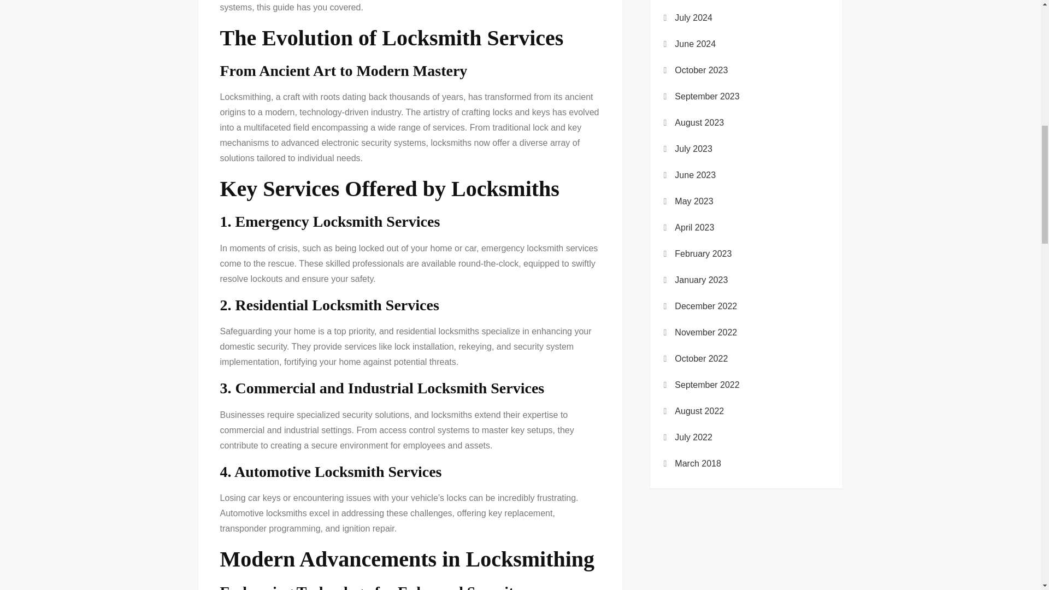 Image resolution: width=1049 pixels, height=590 pixels. I want to click on October 2023, so click(701, 70).